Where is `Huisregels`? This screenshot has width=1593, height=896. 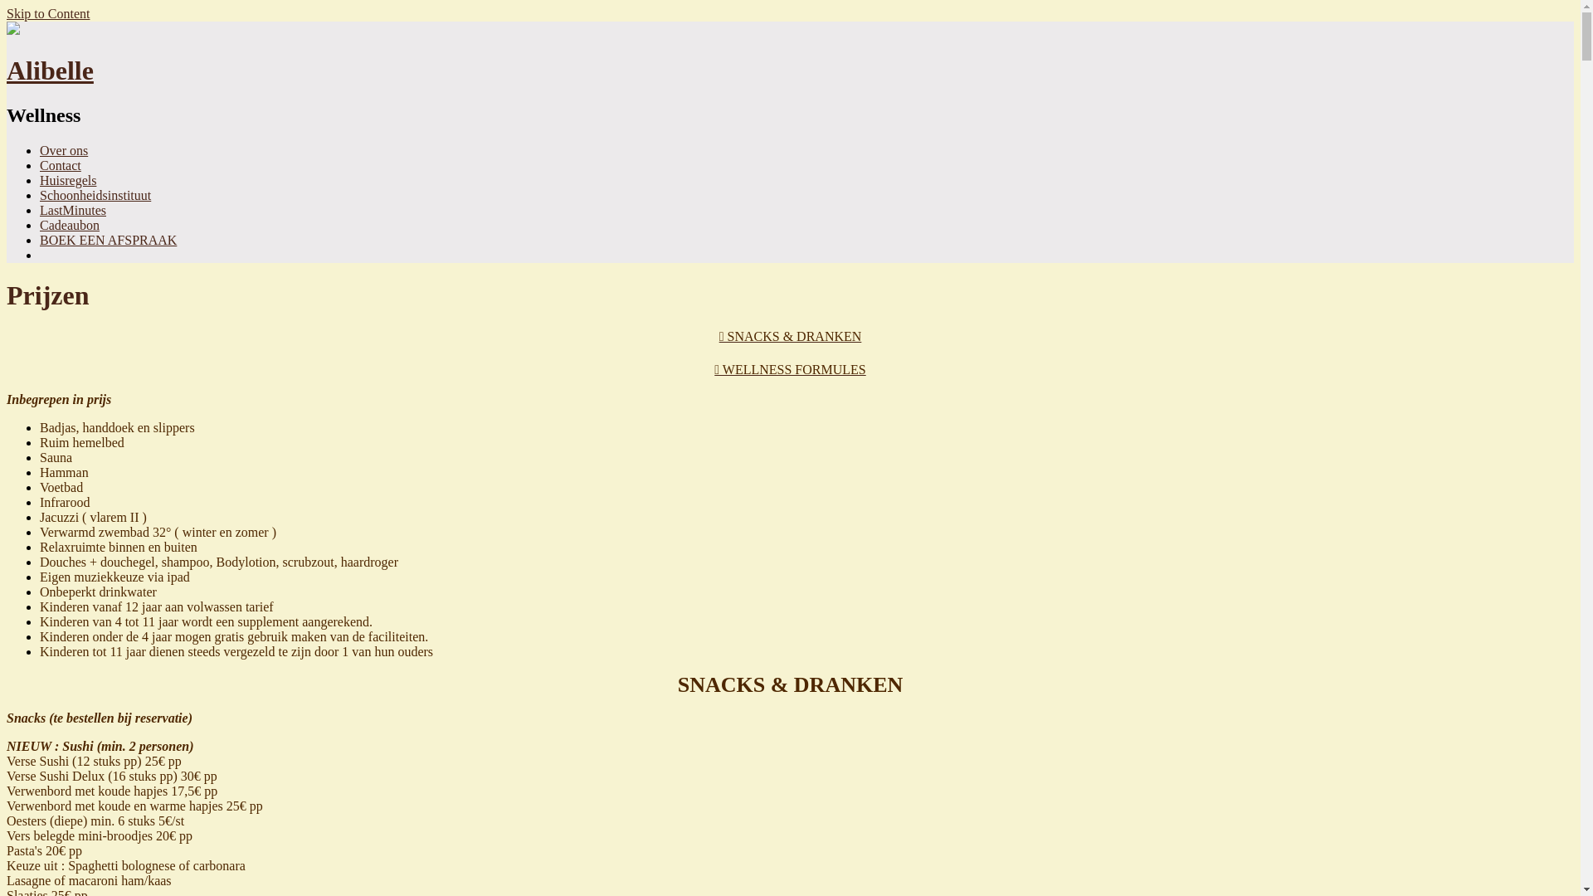 Huisregels is located at coordinates (68, 181).